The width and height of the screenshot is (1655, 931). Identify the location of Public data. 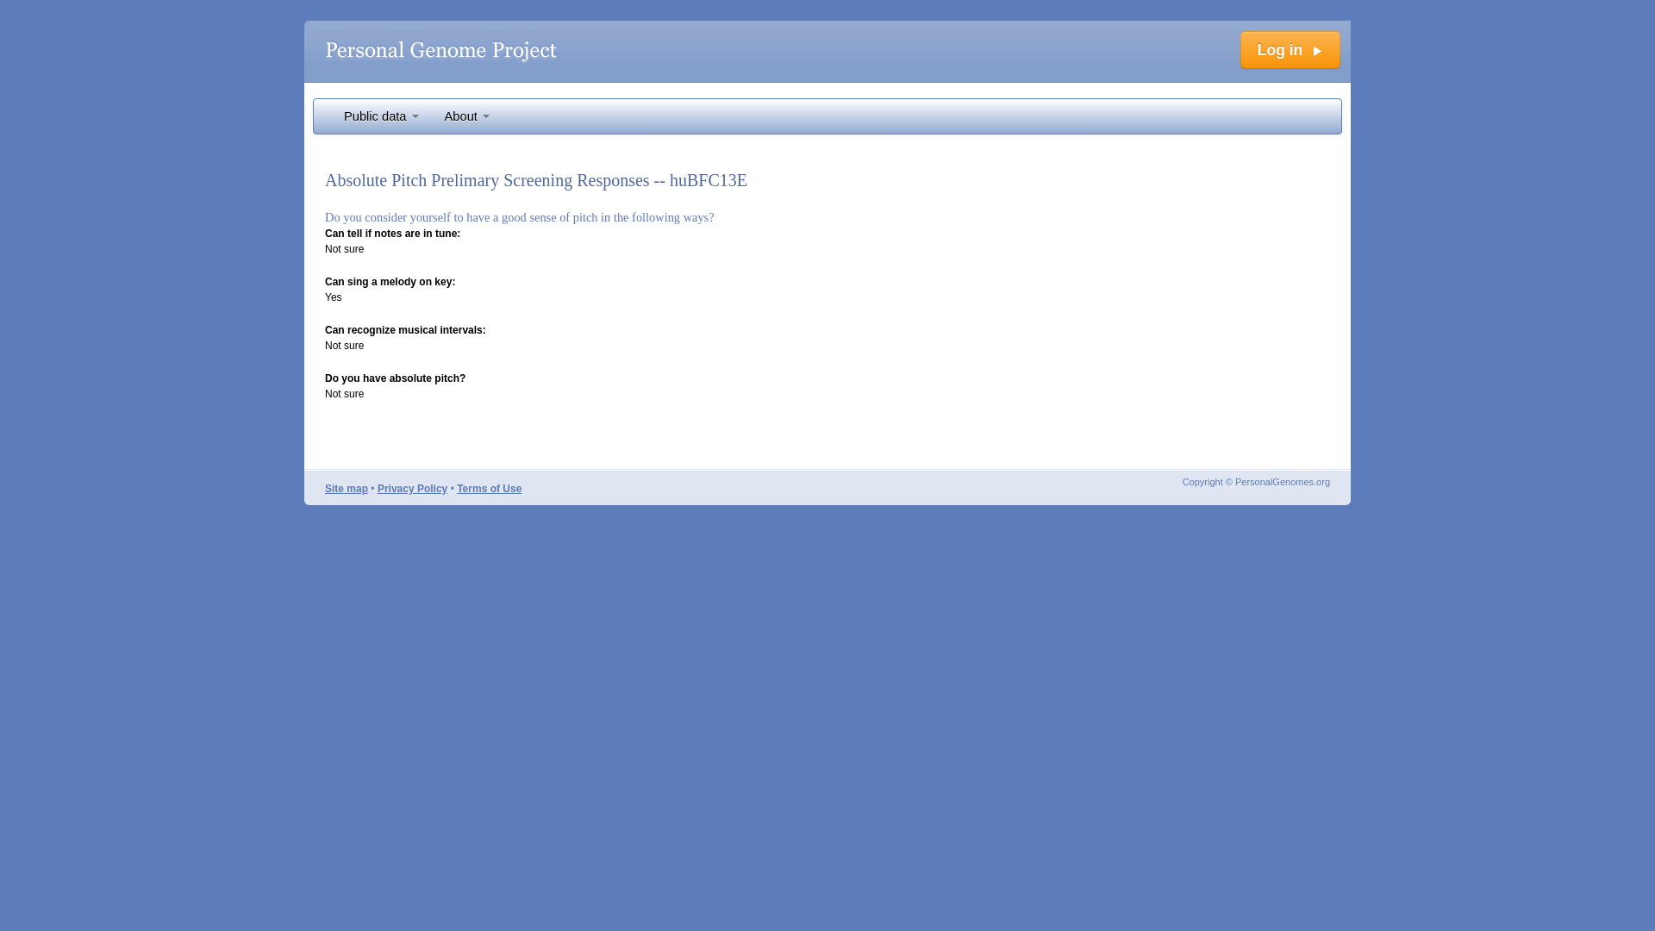
(381, 116).